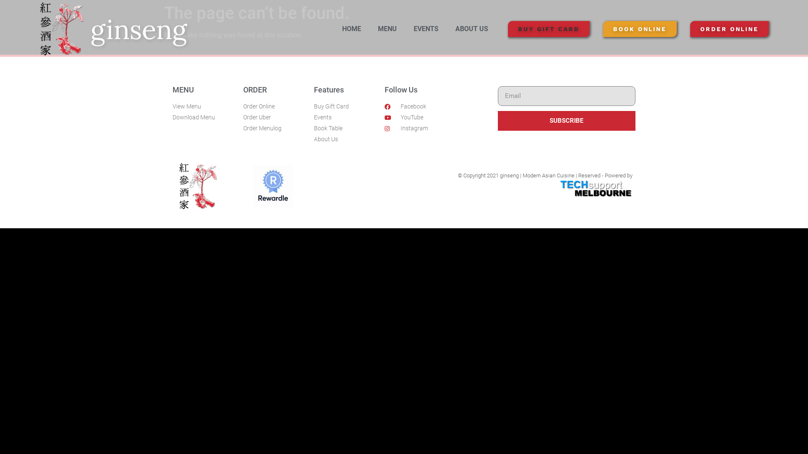  What do you see at coordinates (274, 129) in the screenshot?
I see `Order Menulog` at bounding box center [274, 129].